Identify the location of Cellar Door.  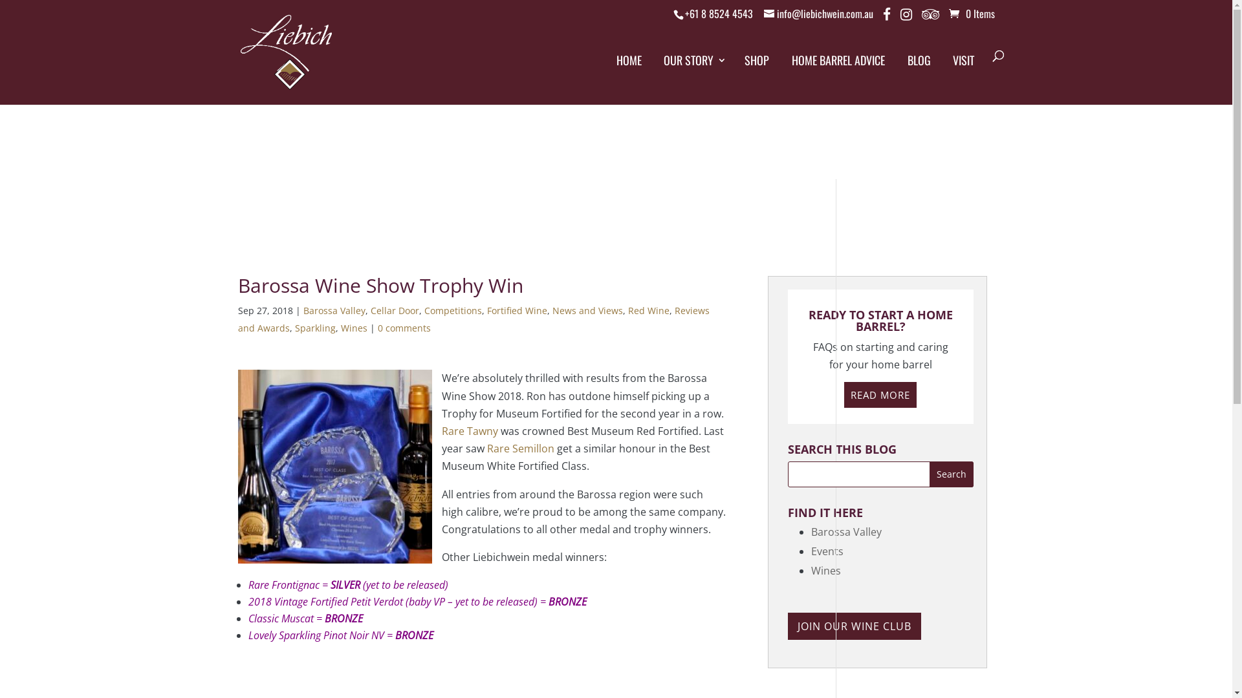
(395, 310).